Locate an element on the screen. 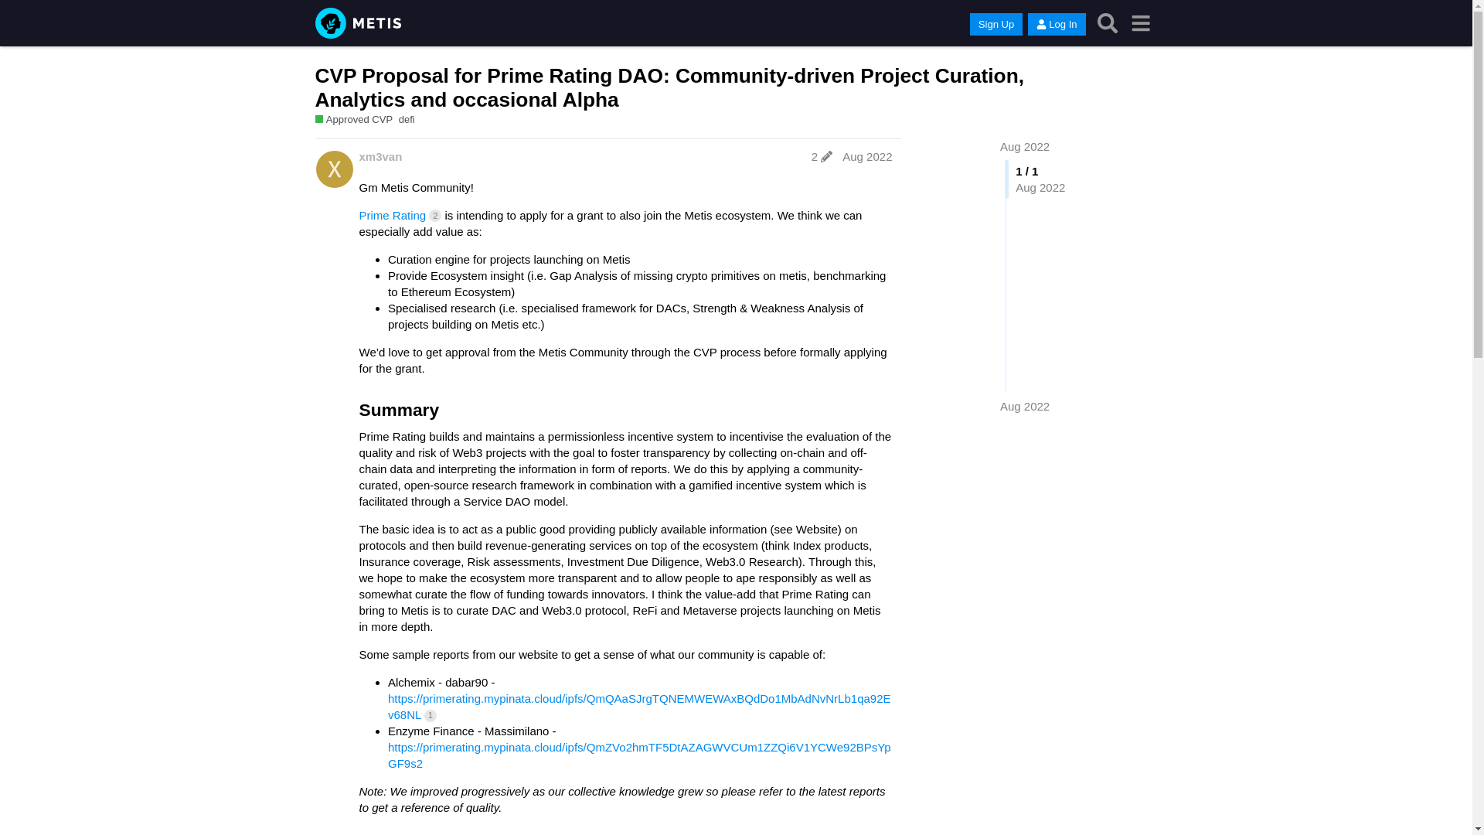  menu is located at coordinates (1141, 23).